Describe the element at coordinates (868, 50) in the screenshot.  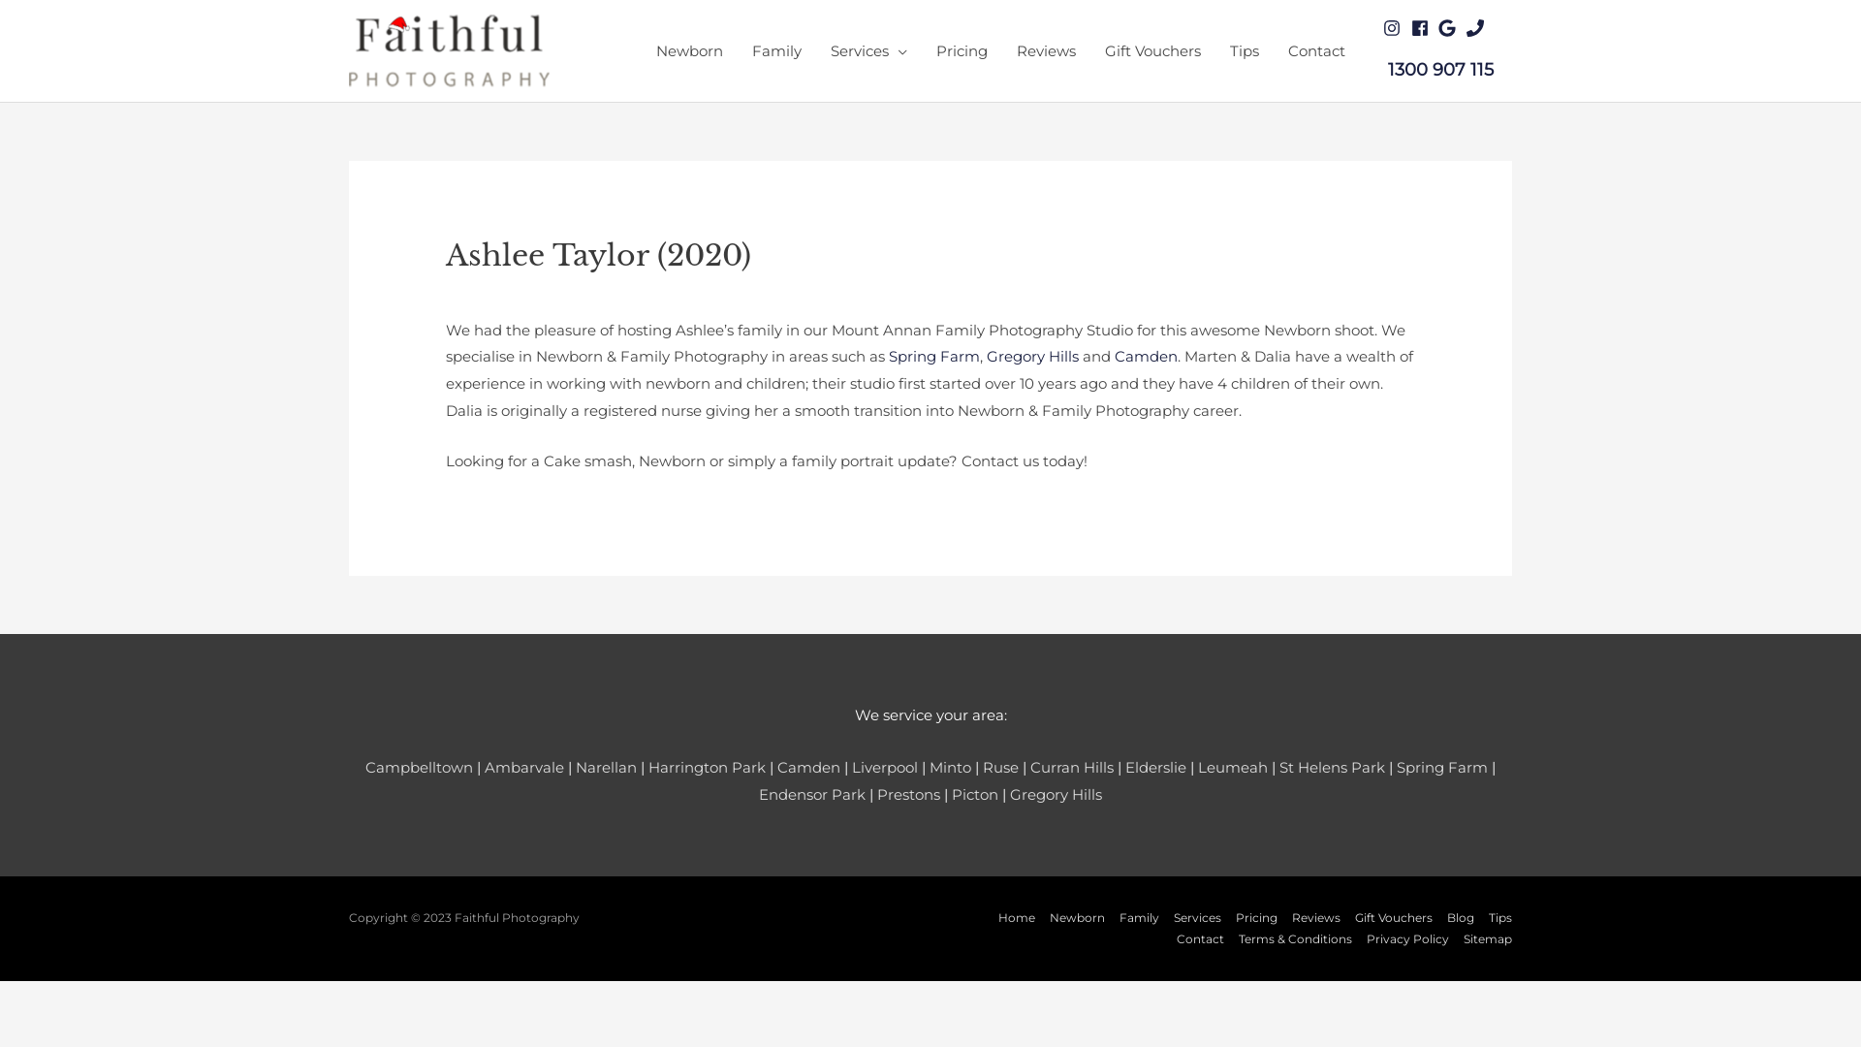
I see `Services` at that location.